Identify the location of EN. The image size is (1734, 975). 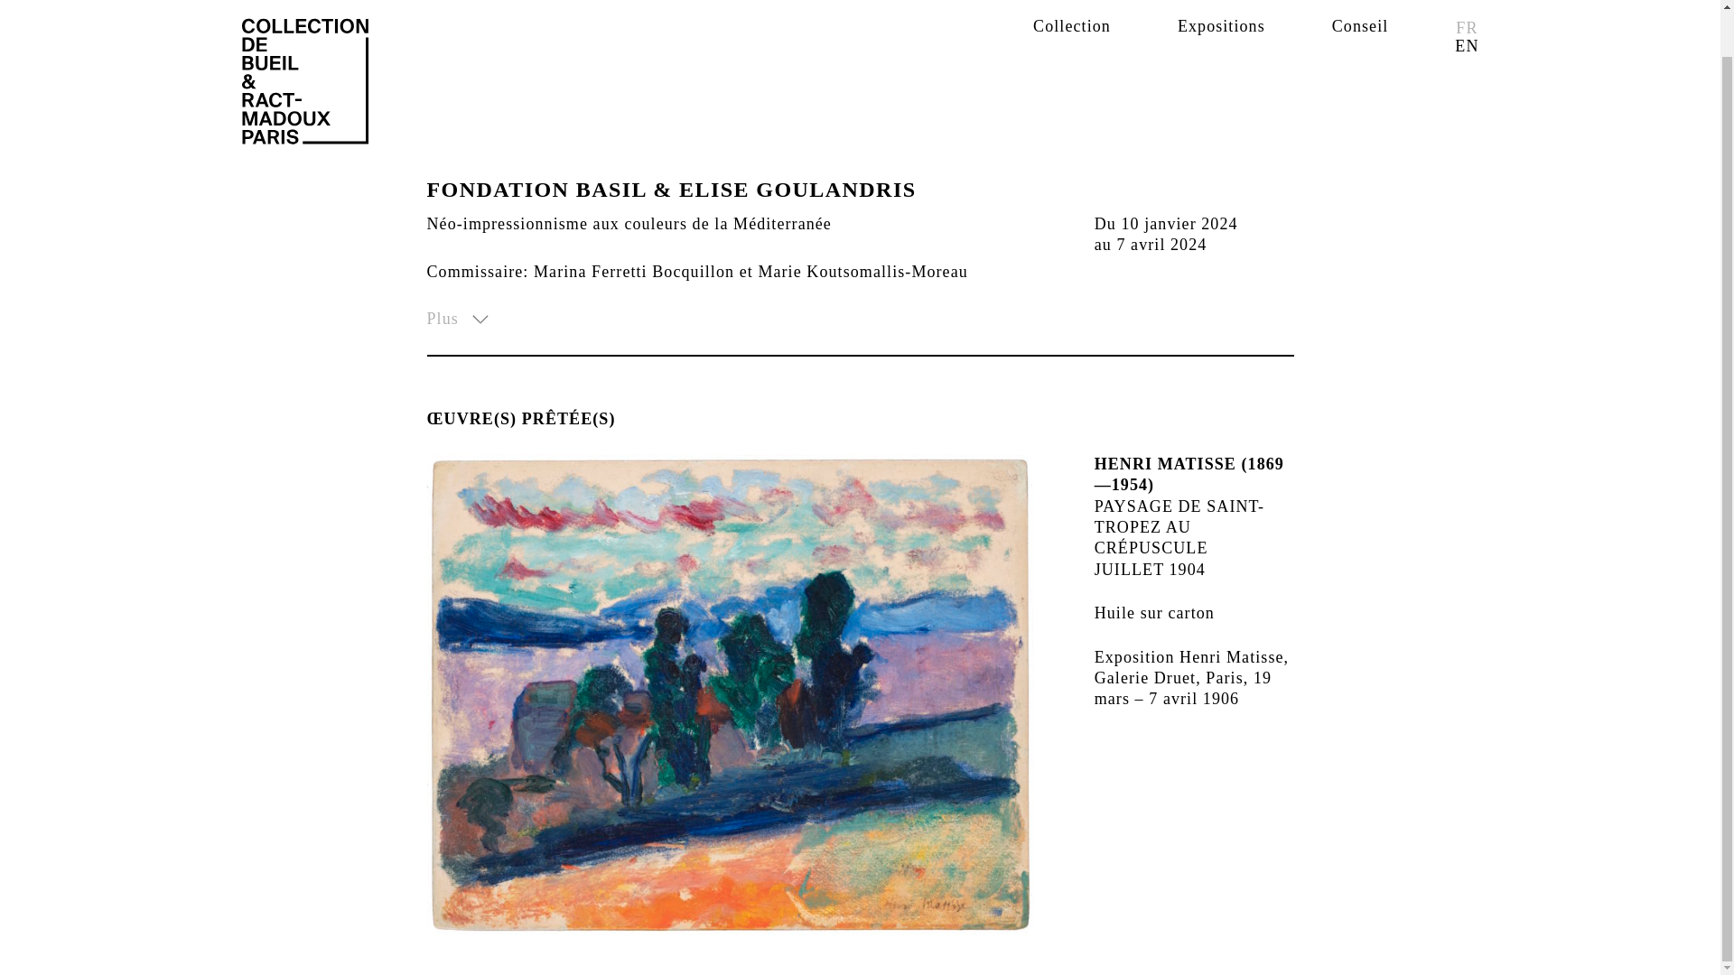
(1467, 4).